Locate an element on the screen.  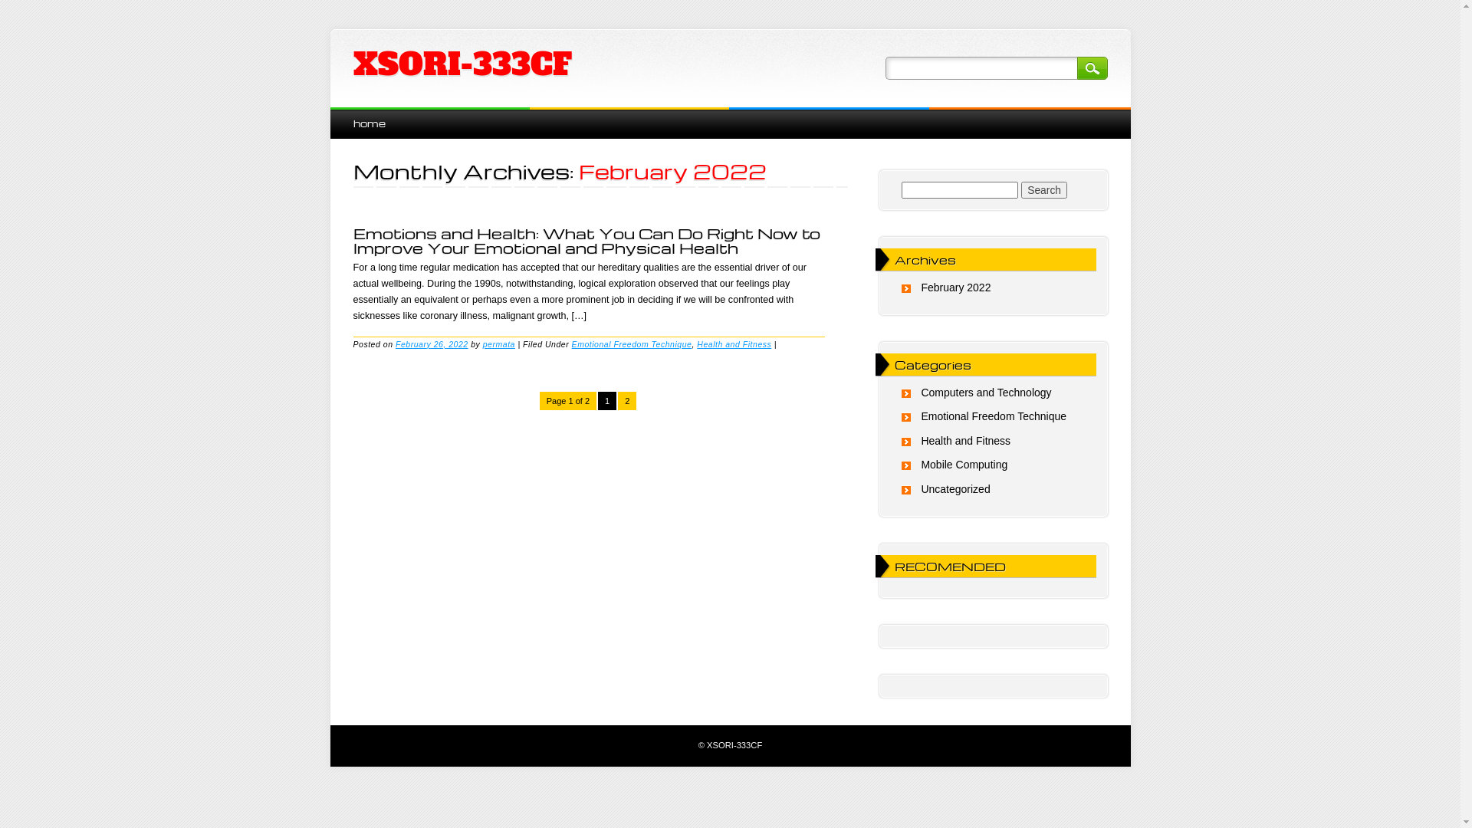
Search is located at coordinates (1092, 68).